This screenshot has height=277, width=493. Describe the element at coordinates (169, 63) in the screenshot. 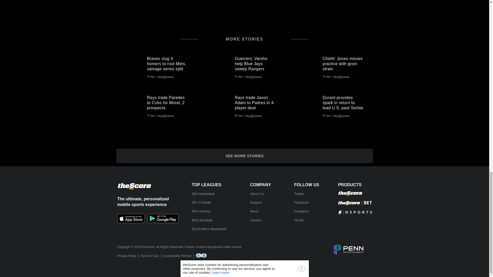

I see `Braves slug 4 homers to rout Mets, salvage series split` at that location.